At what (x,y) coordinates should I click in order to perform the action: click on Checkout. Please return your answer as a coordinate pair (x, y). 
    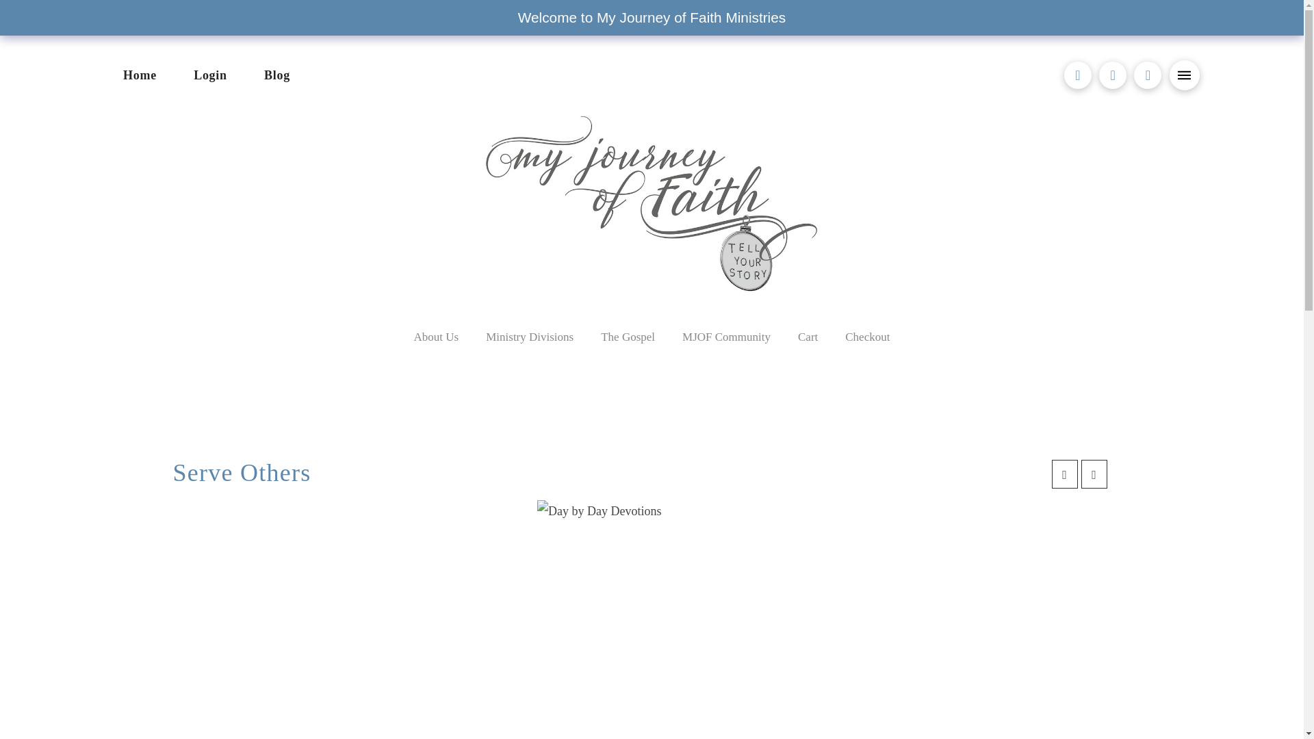
    Looking at the image, I should click on (868, 337).